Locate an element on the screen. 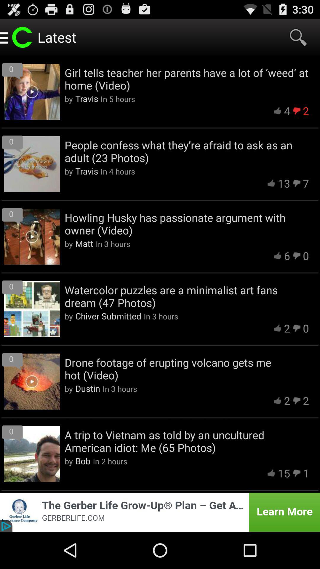 The height and width of the screenshot is (569, 320). swipe to bob icon is located at coordinates (83, 461).